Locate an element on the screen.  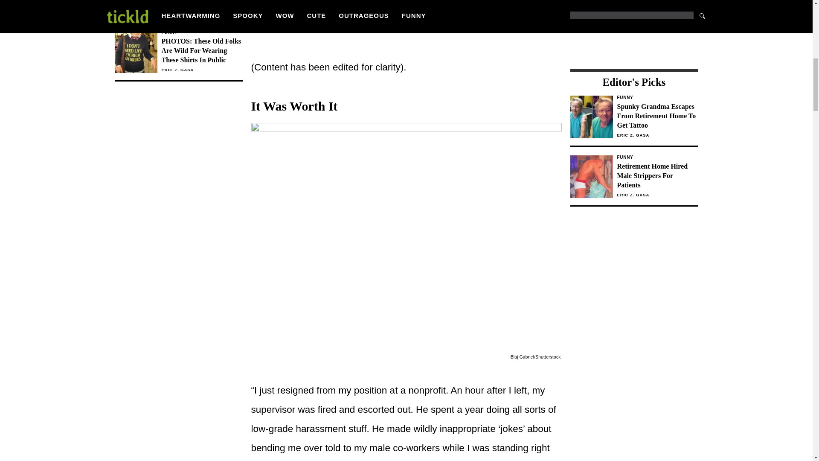
Retirement Home Hired Male Strippers For Patients is located at coordinates (657, 176).